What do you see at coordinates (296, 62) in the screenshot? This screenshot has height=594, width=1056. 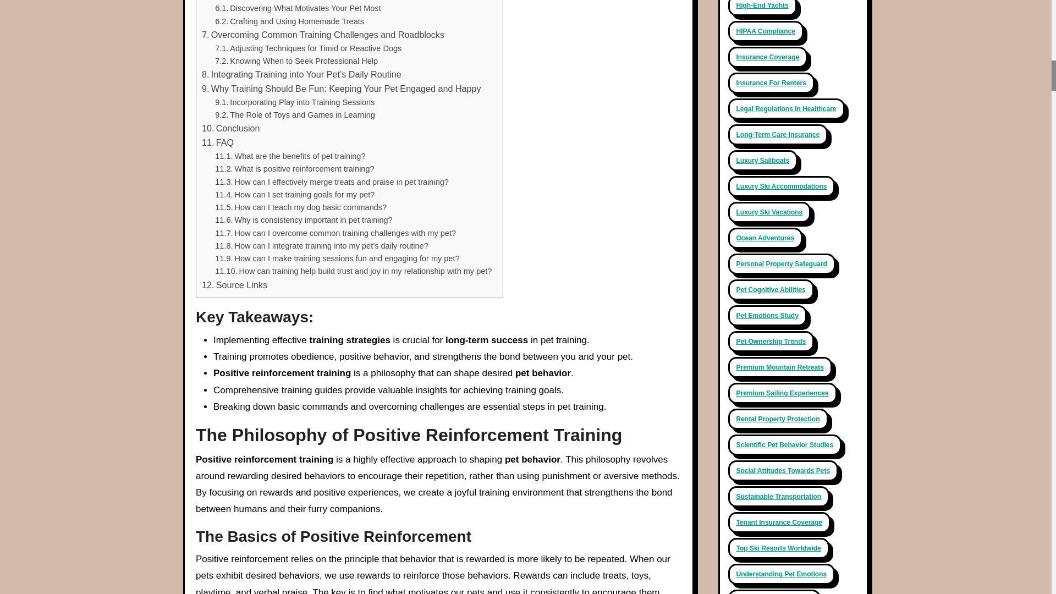 I see `Knowing When to Seek Professional Help` at bounding box center [296, 62].